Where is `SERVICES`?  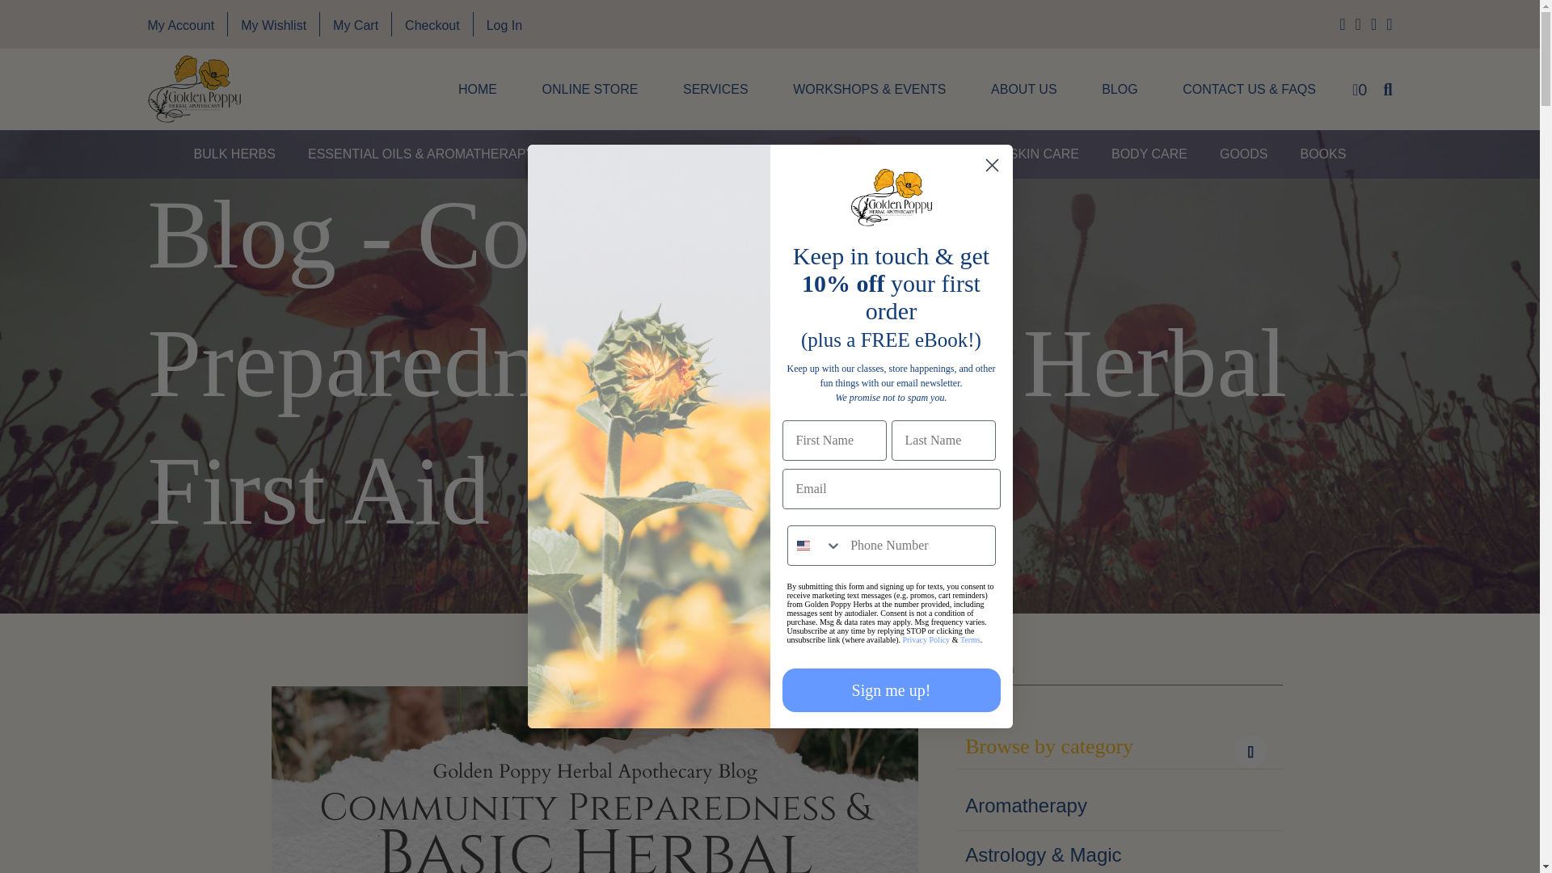
SERVICES is located at coordinates (715, 90).